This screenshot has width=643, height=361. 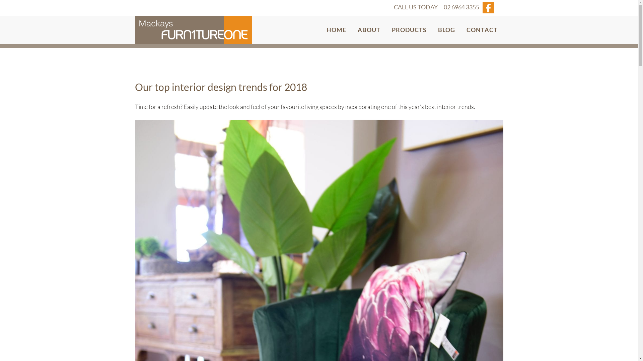 What do you see at coordinates (369, 30) in the screenshot?
I see `ABOUT` at bounding box center [369, 30].